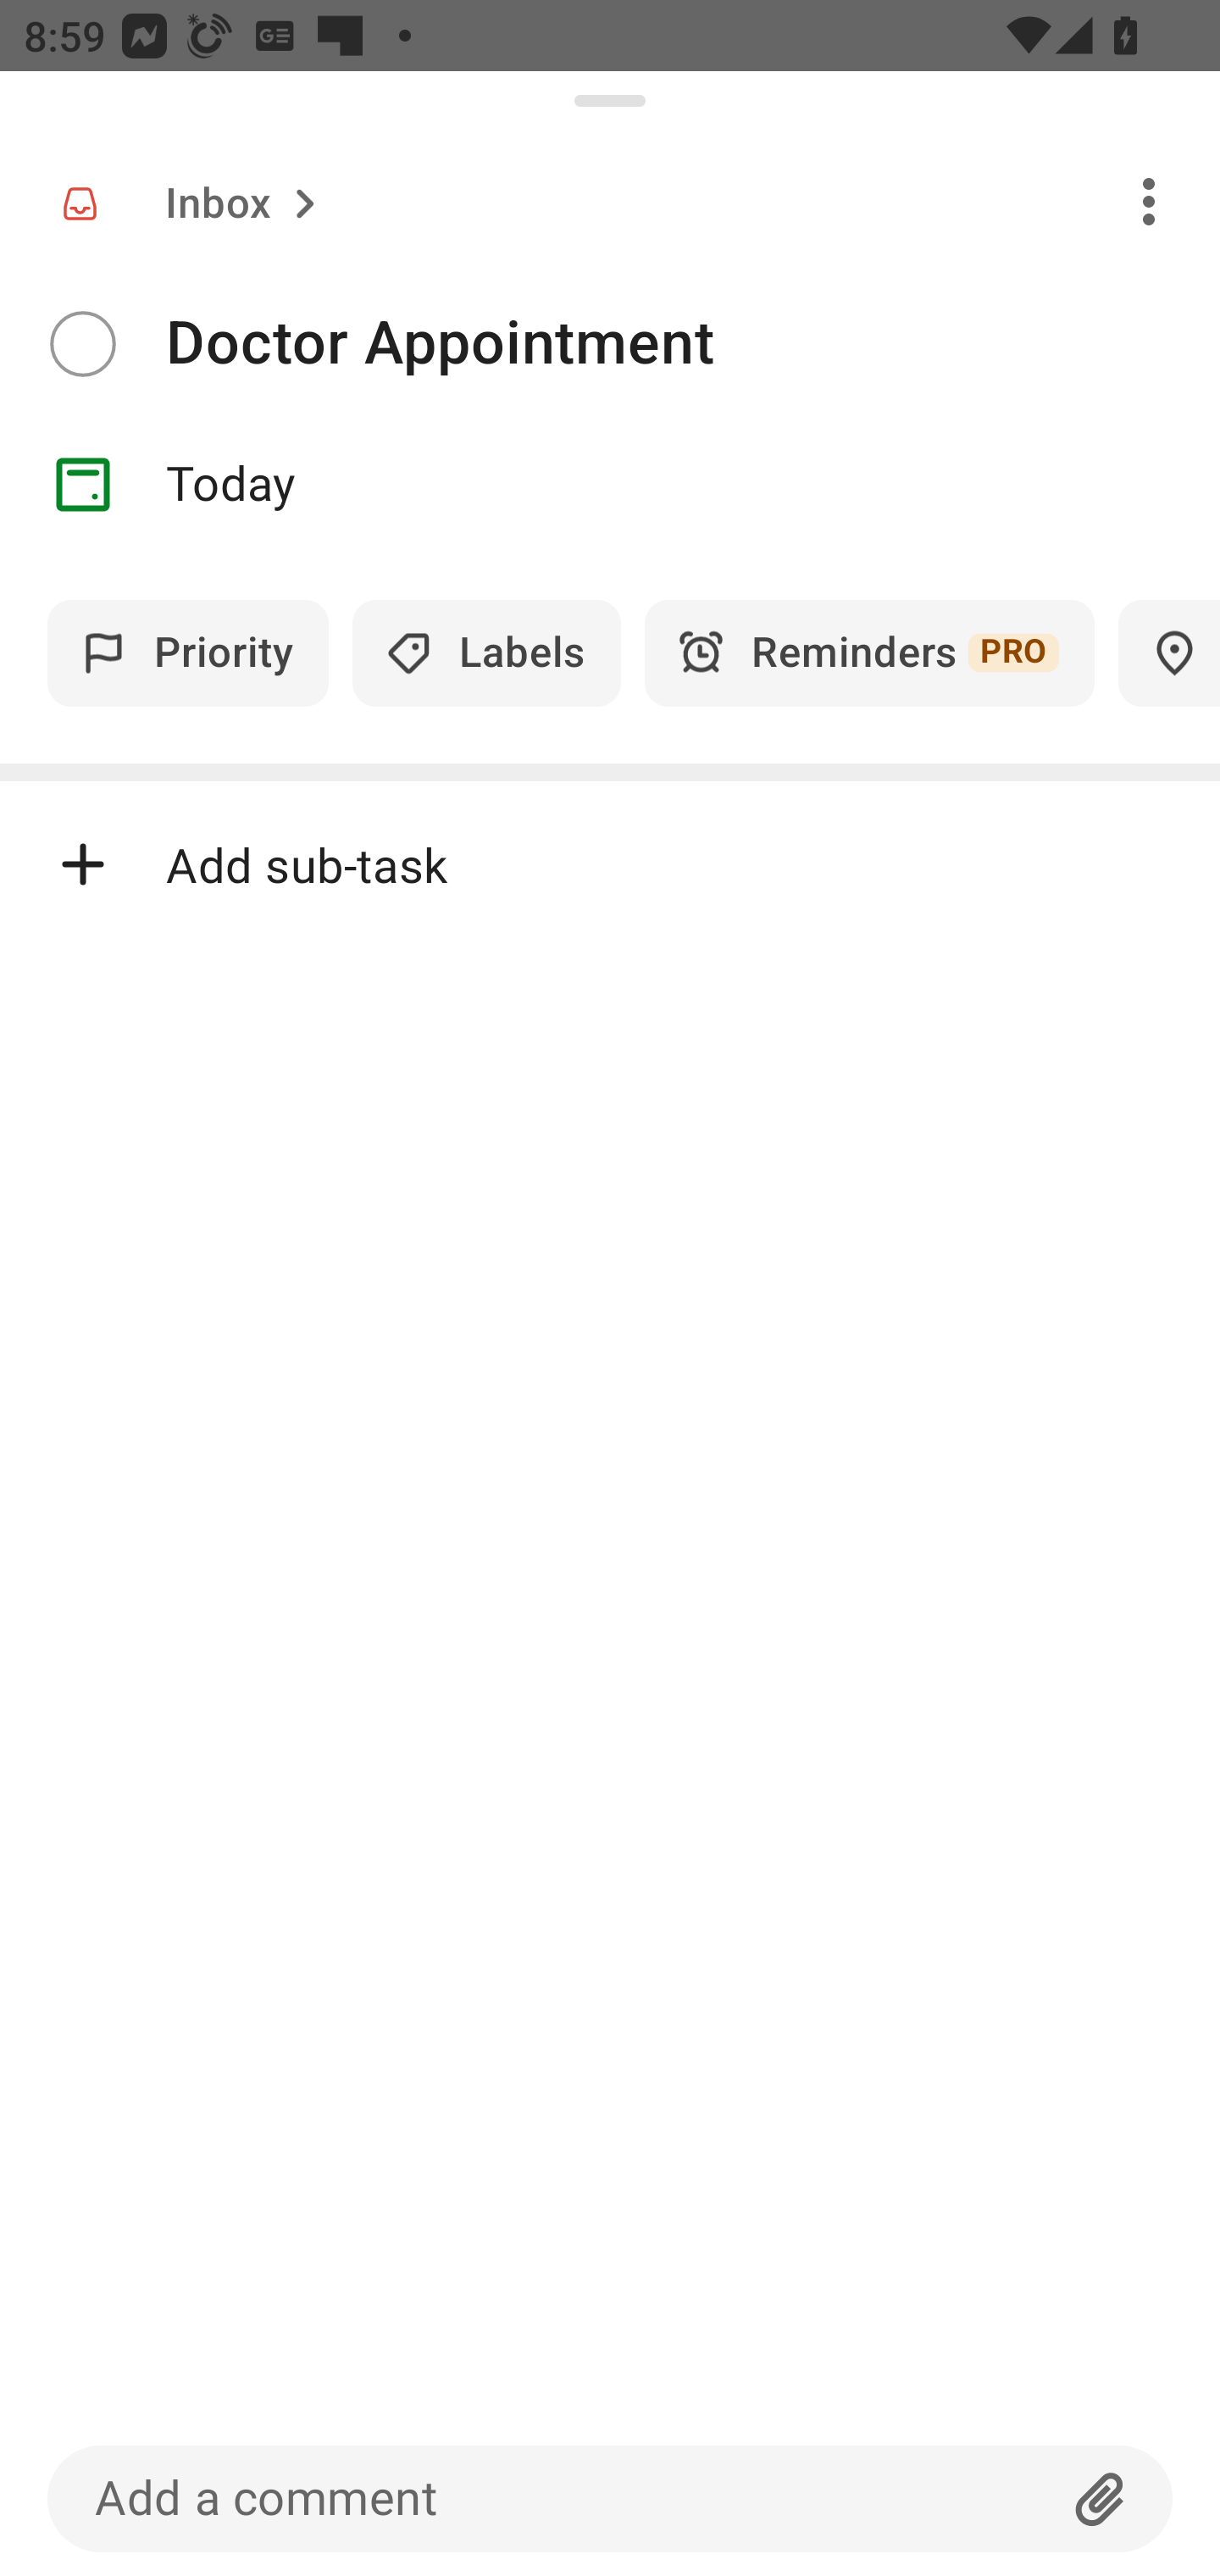 Image resolution: width=1220 pixels, height=2576 pixels. I want to click on Overflow menu, so click(1149, 200).